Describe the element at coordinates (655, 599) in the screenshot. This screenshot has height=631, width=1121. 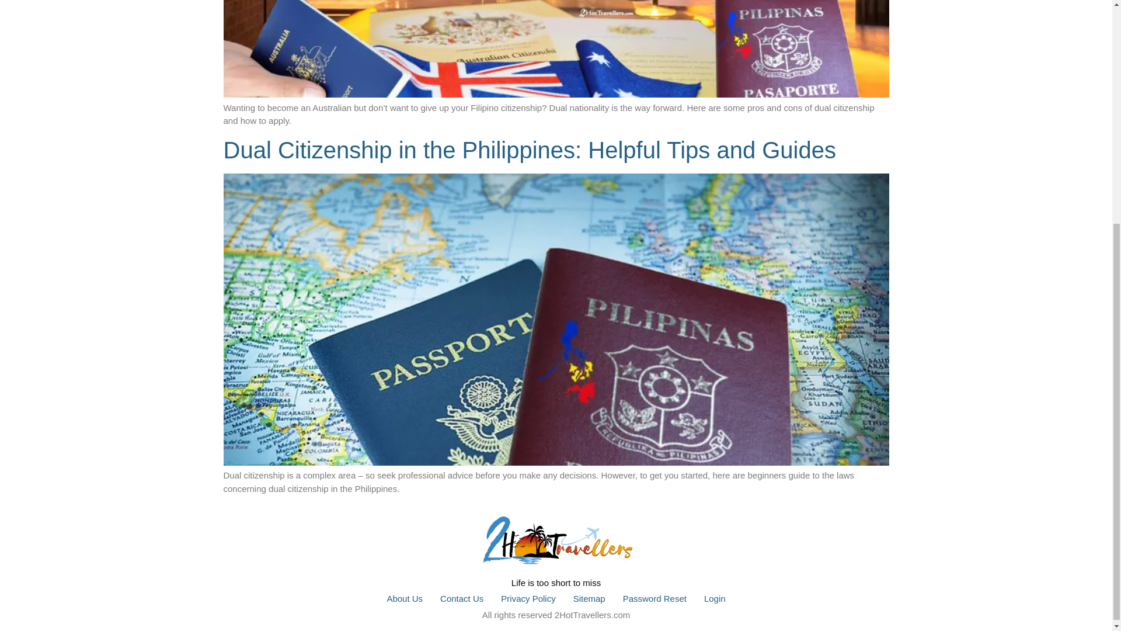
I see `Password Reset` at that location.